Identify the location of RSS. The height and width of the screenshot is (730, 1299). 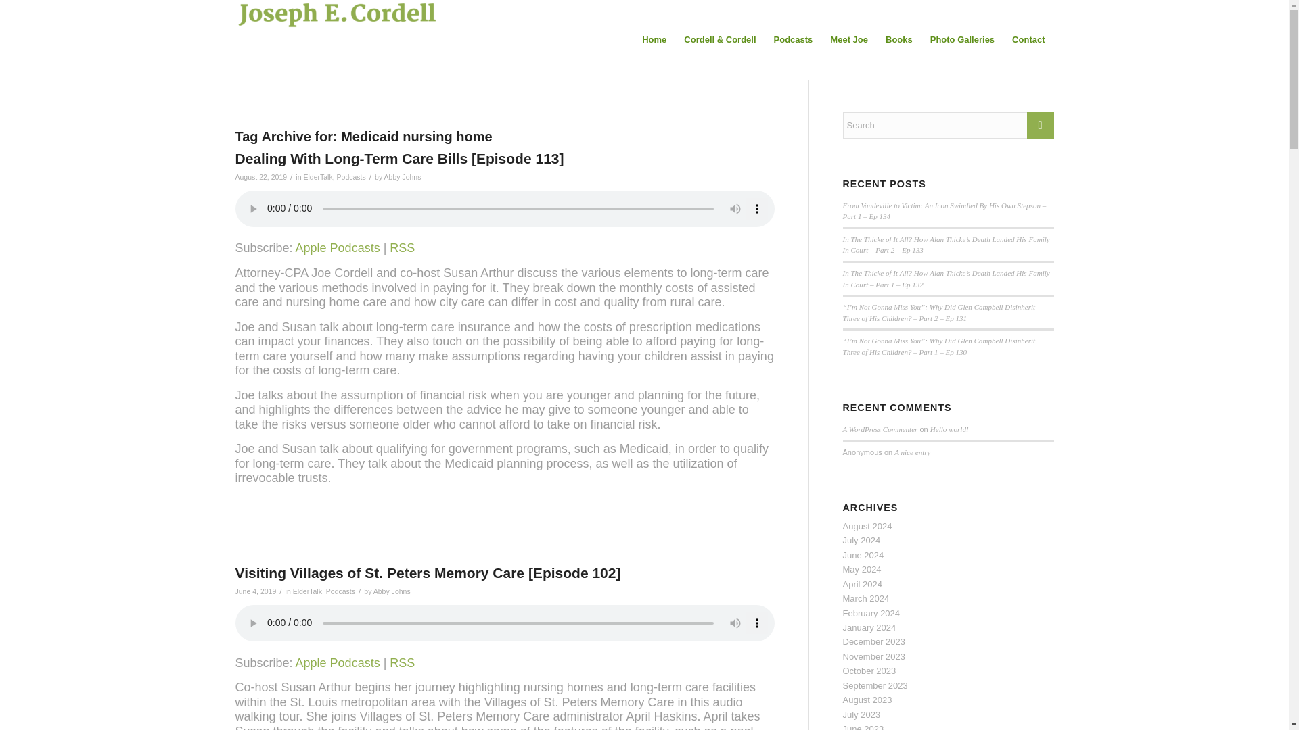
(402, 662).